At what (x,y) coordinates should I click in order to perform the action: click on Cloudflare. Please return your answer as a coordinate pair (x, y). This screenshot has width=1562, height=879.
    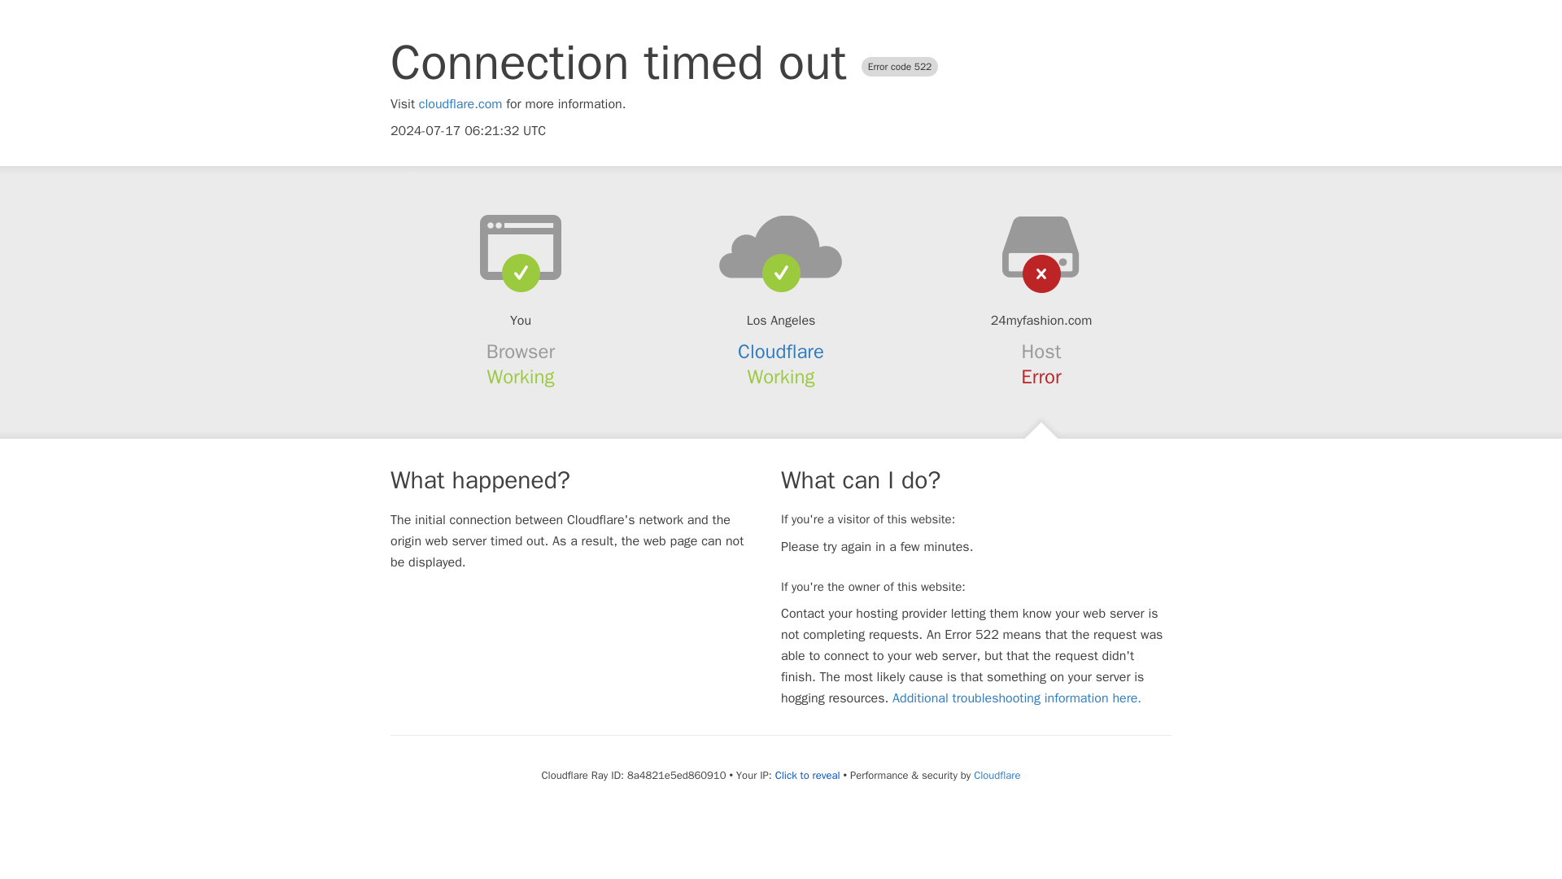
    Looking at the image, I should click on (996, 775).